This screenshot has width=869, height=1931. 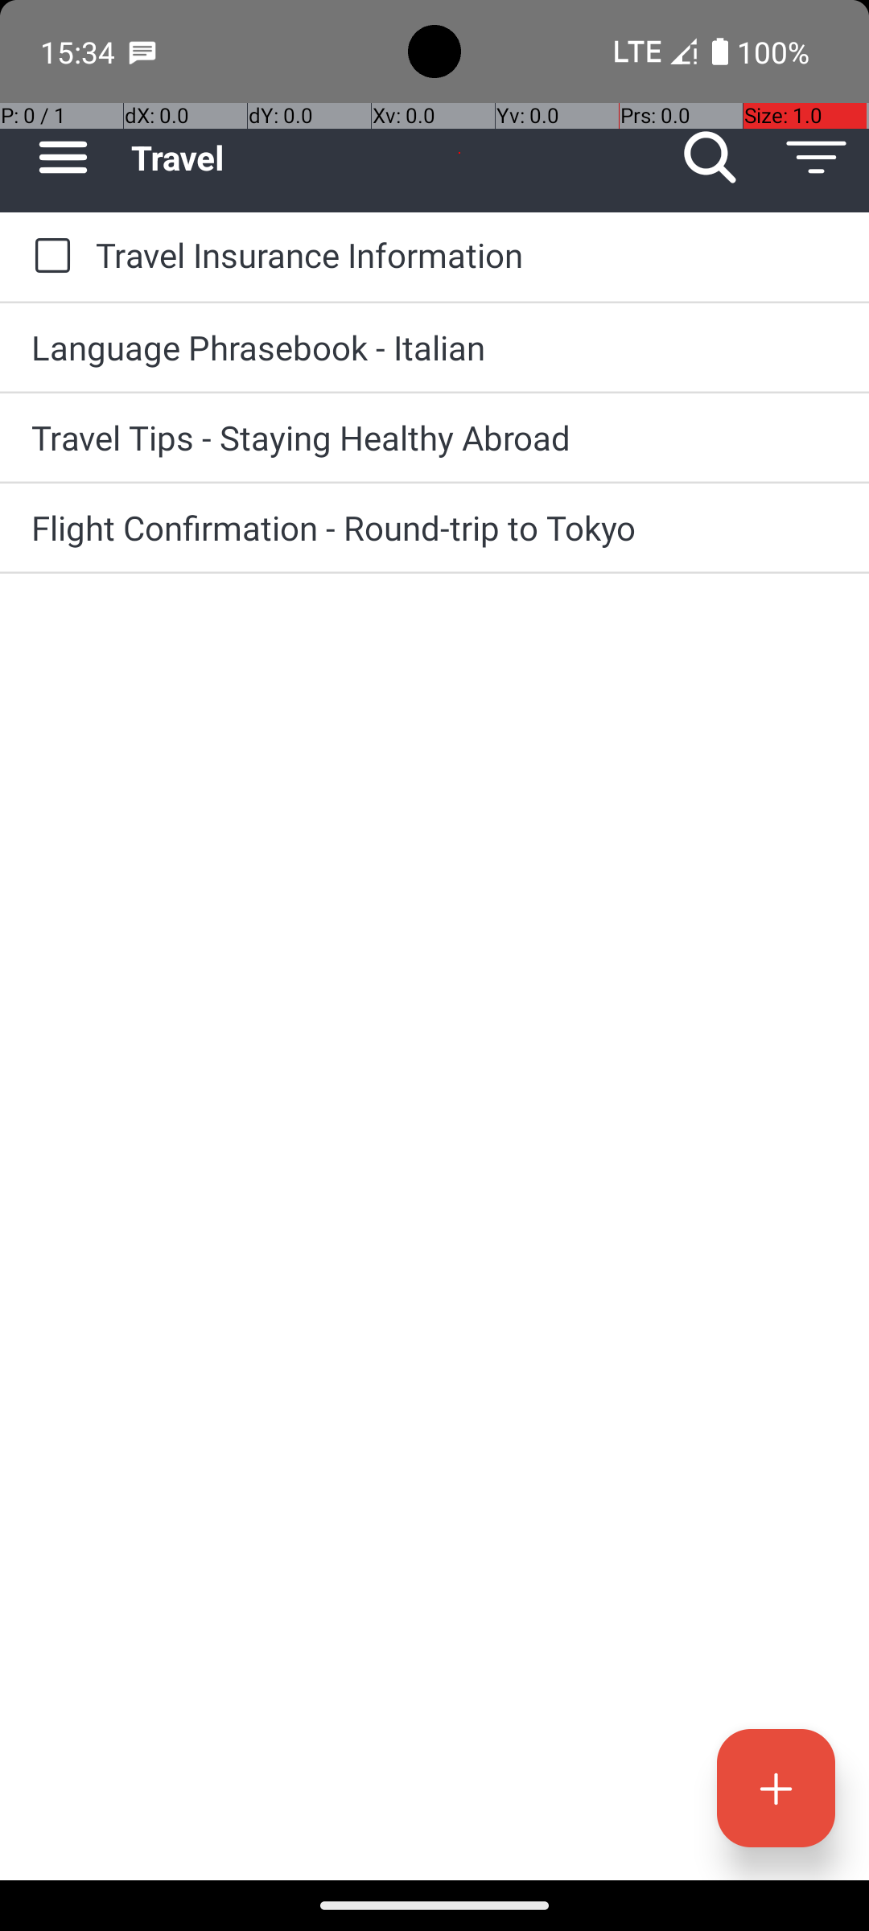 I want to click on Flight Confirmation - Round-trip to Tokyo, so click(x=434, y=527).